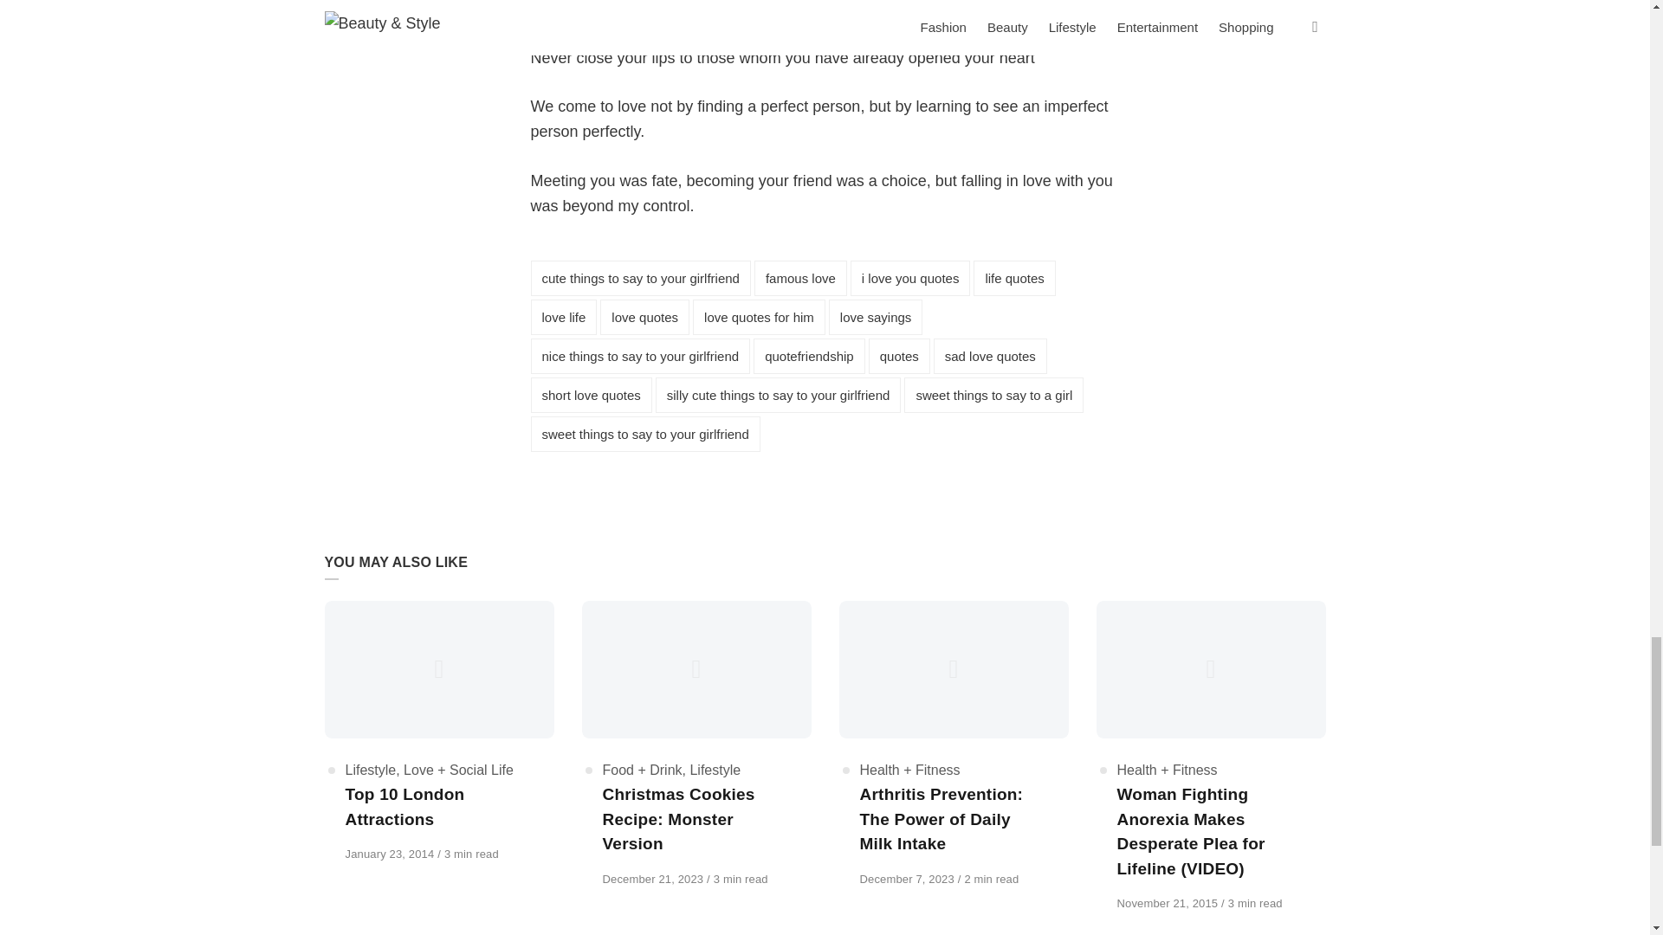 This screenshot has width=1663, height=935. What do you see at coordinates (759, 317) in the screenshot?
I see `love quotes for him` at bounding box center [759, 317].